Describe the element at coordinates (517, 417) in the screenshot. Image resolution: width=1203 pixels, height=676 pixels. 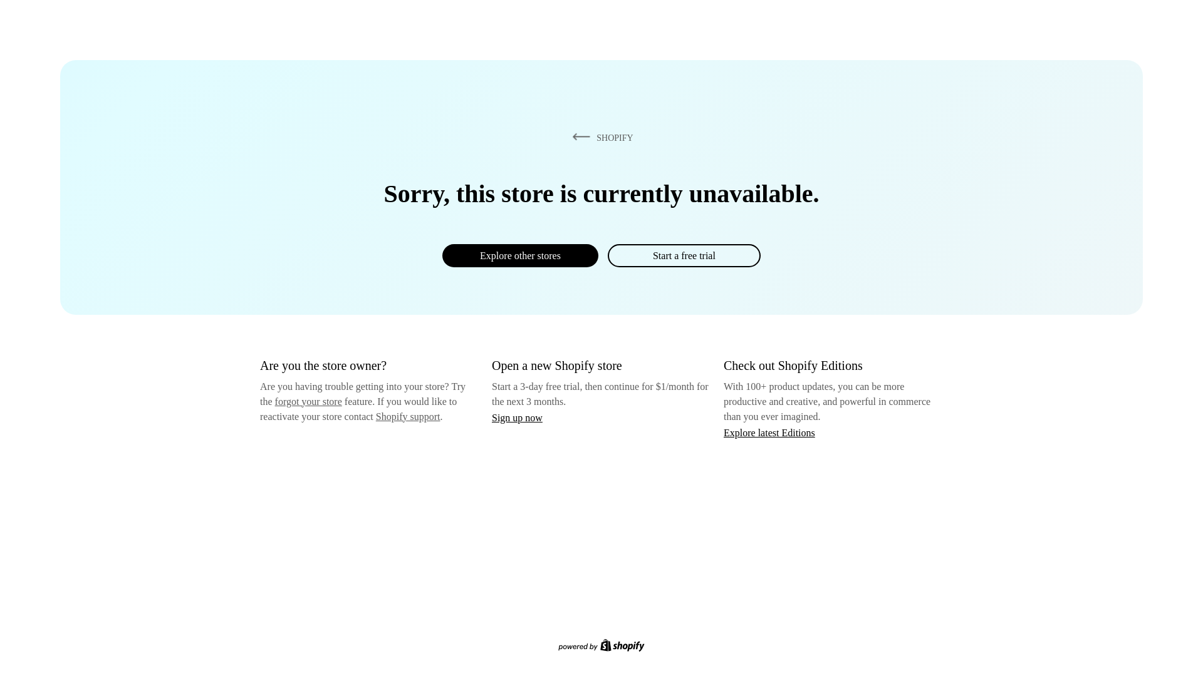
I see `Sign up now` at that location.